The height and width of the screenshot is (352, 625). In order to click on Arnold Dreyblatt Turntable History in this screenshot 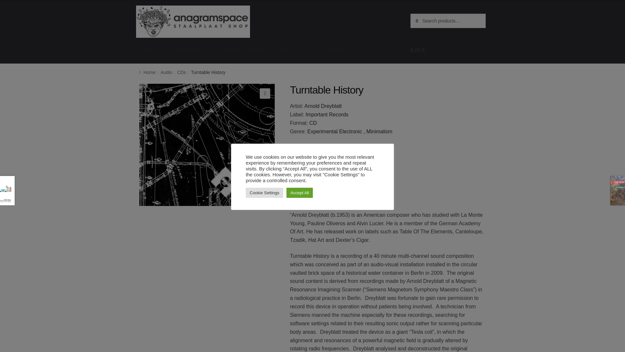, I will do `click(207, 145)`.